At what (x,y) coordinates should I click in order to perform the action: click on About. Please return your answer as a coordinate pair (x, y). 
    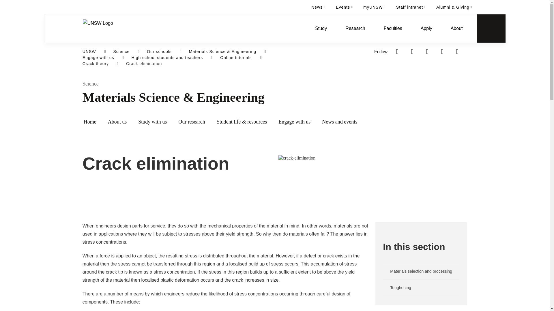
    Looking at the image, I should click on (456, 28).